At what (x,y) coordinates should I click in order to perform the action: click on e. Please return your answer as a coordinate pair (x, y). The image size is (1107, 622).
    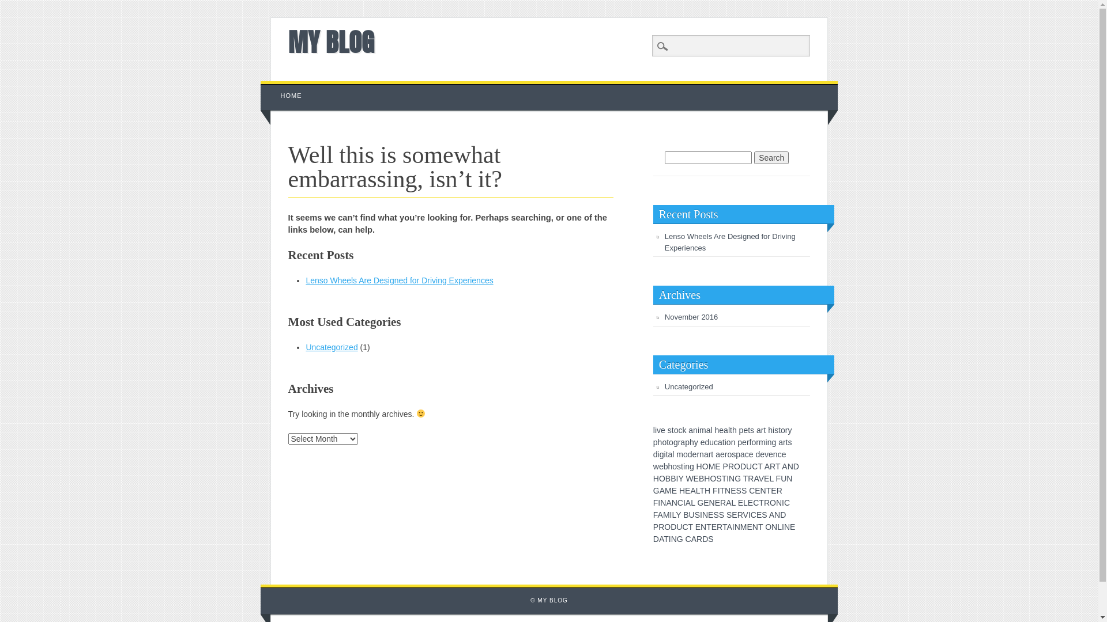
    Looking at the image, I should click on (722, 454).